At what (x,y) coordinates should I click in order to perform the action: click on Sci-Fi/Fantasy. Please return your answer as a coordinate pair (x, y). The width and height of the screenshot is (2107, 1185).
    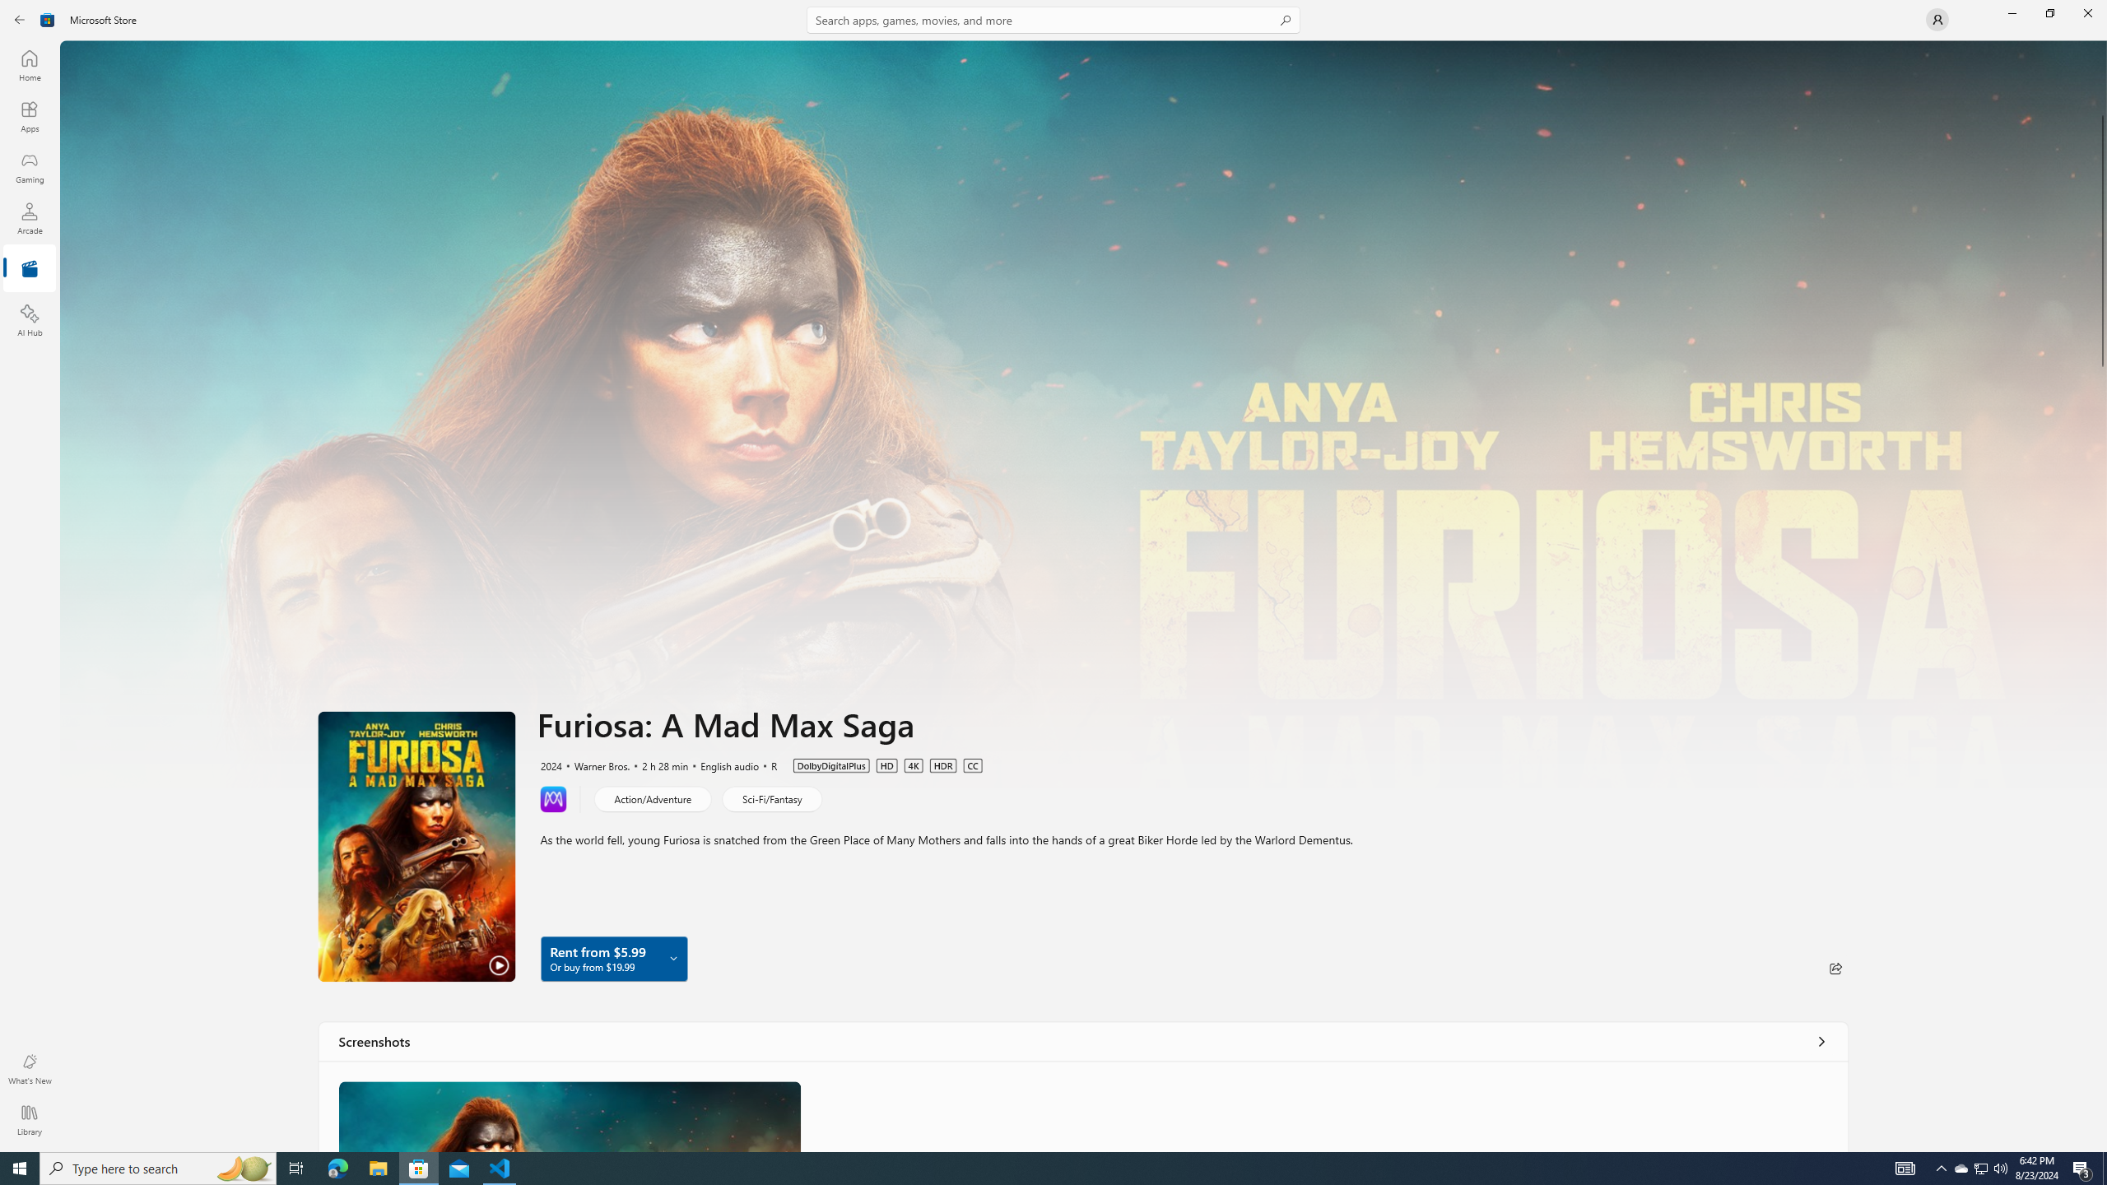
    Looking at the image, I should click on (772, 798).